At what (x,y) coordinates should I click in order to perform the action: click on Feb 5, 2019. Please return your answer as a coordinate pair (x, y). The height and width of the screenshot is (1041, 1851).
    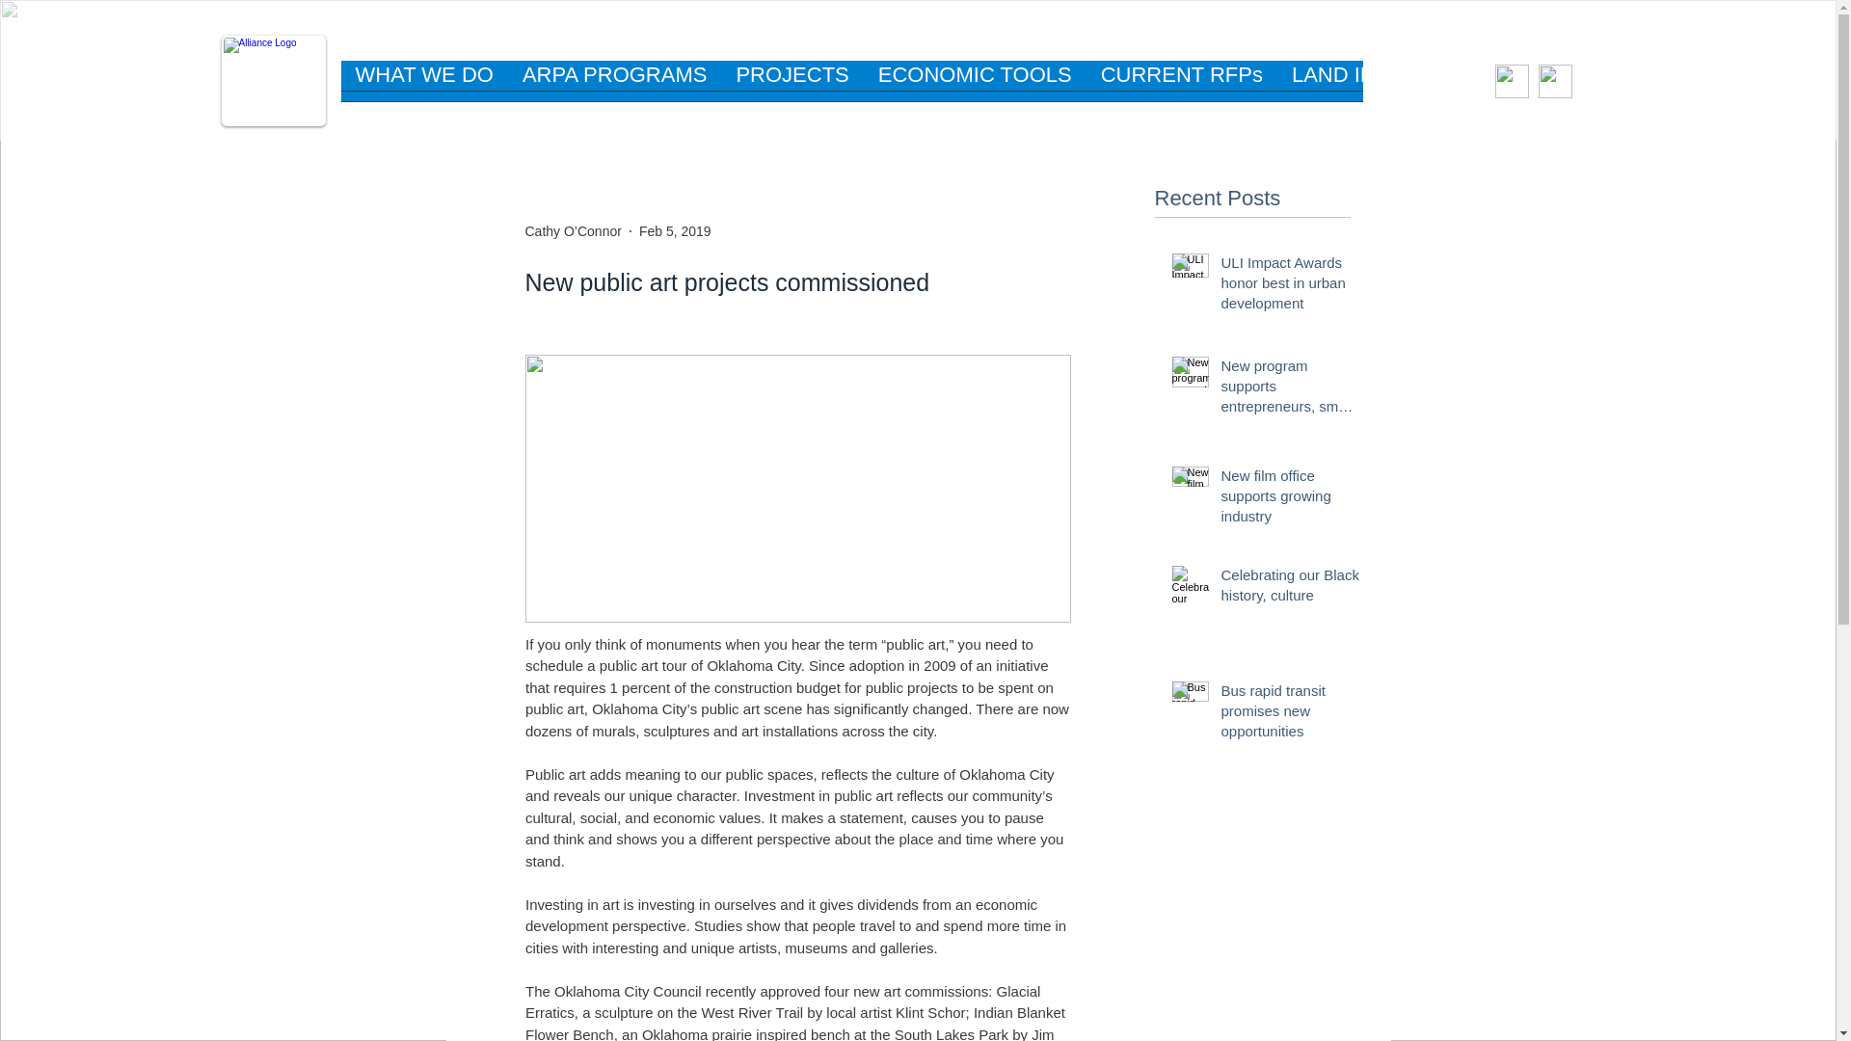
    Looking at the image, I should click on (675, 231).